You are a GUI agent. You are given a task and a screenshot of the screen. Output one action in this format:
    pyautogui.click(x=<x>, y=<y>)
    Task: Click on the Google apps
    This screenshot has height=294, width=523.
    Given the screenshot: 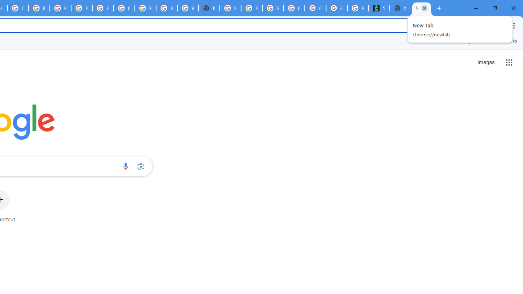 What is the action you would take?
    pyautogui.click(x=509, y=62)
    